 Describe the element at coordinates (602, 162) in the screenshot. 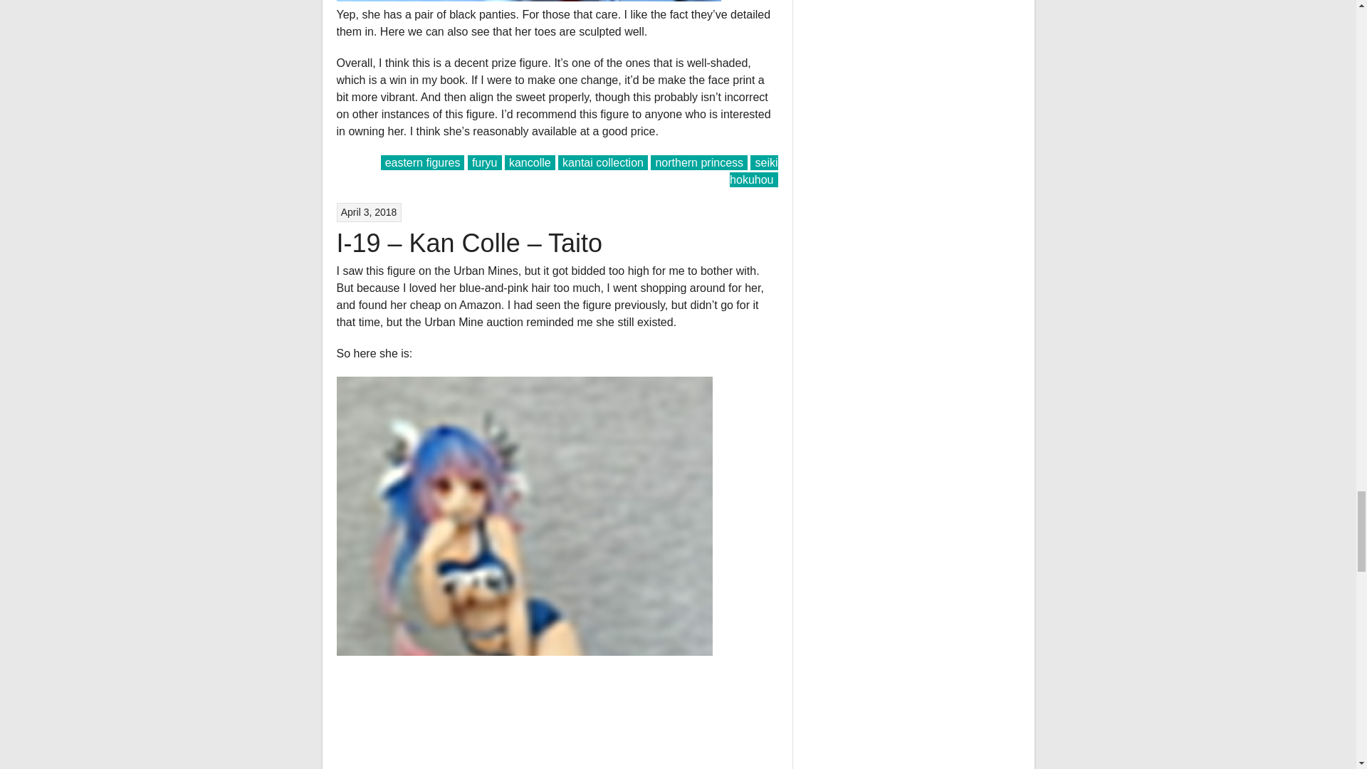

I see `kantai collection` at that location.